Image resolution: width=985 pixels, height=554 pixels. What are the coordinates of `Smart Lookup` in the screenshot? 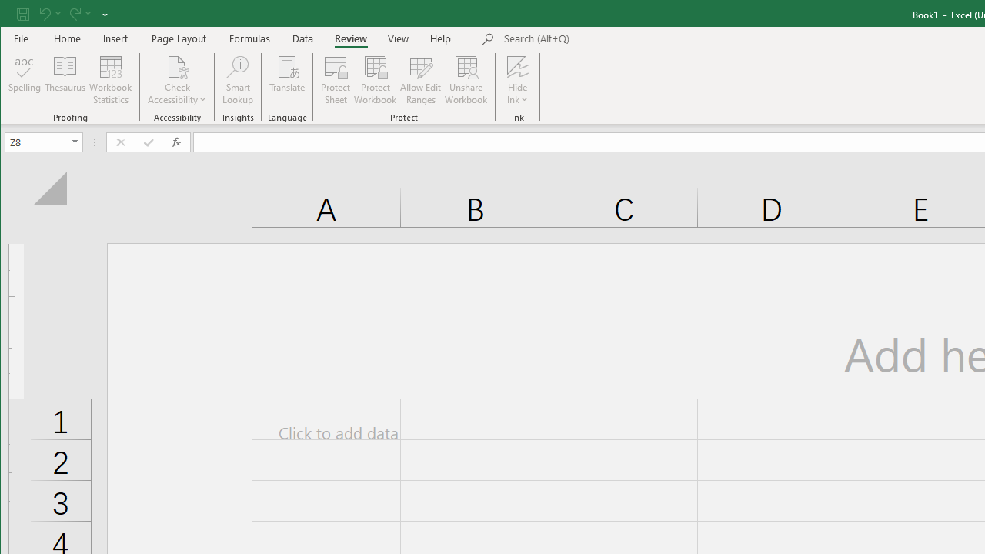 It's located at (237, 80).